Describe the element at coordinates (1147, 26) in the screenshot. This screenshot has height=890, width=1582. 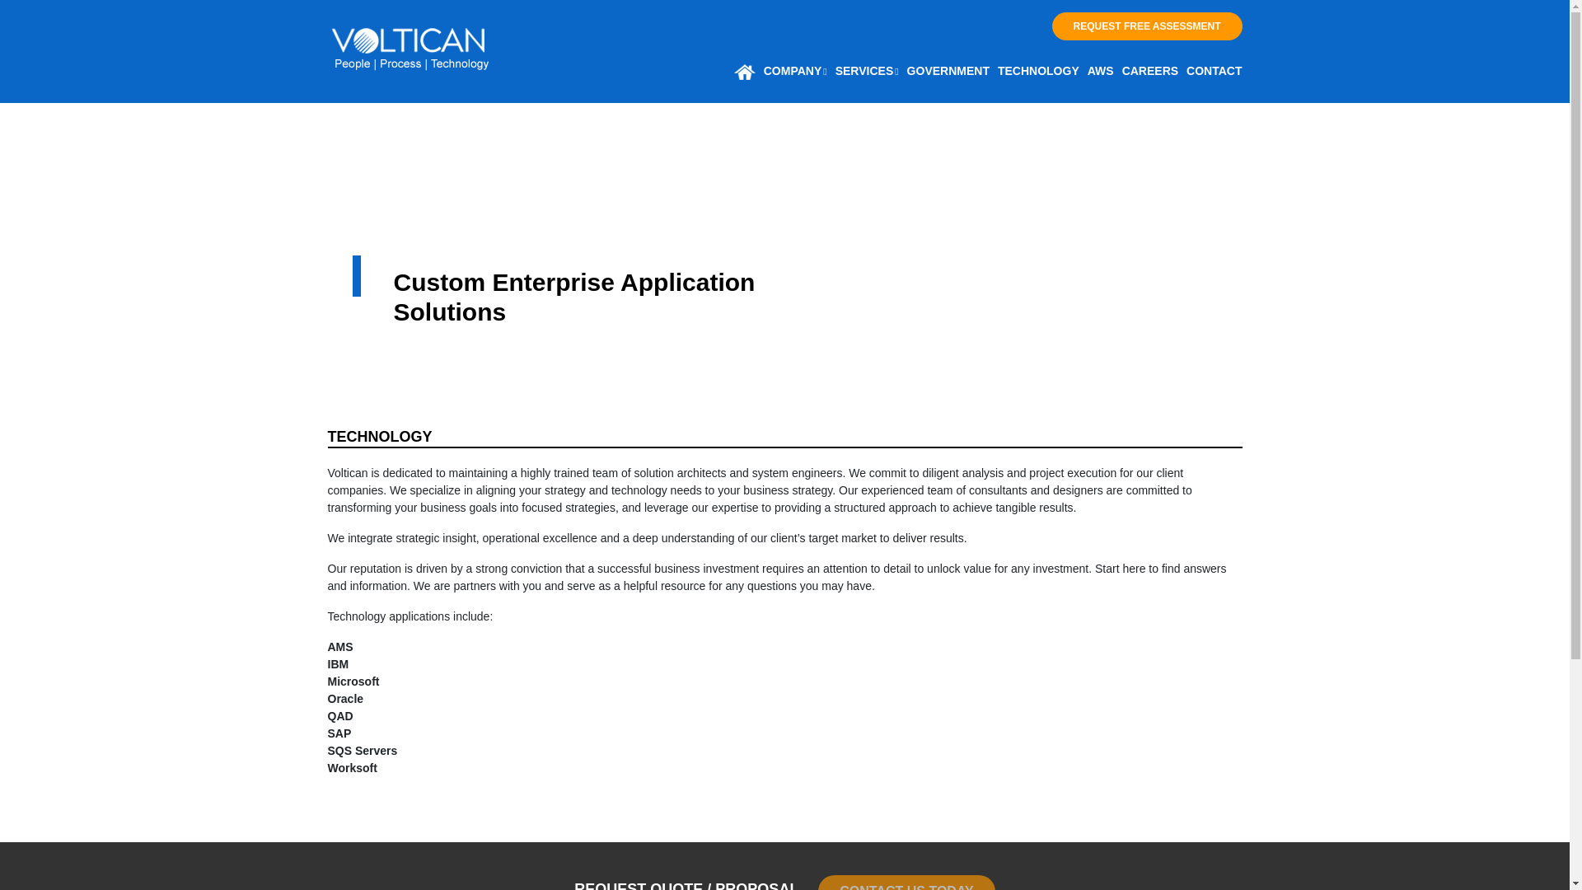
I see `REQUEST FREE ASSESSMENT` at that location.